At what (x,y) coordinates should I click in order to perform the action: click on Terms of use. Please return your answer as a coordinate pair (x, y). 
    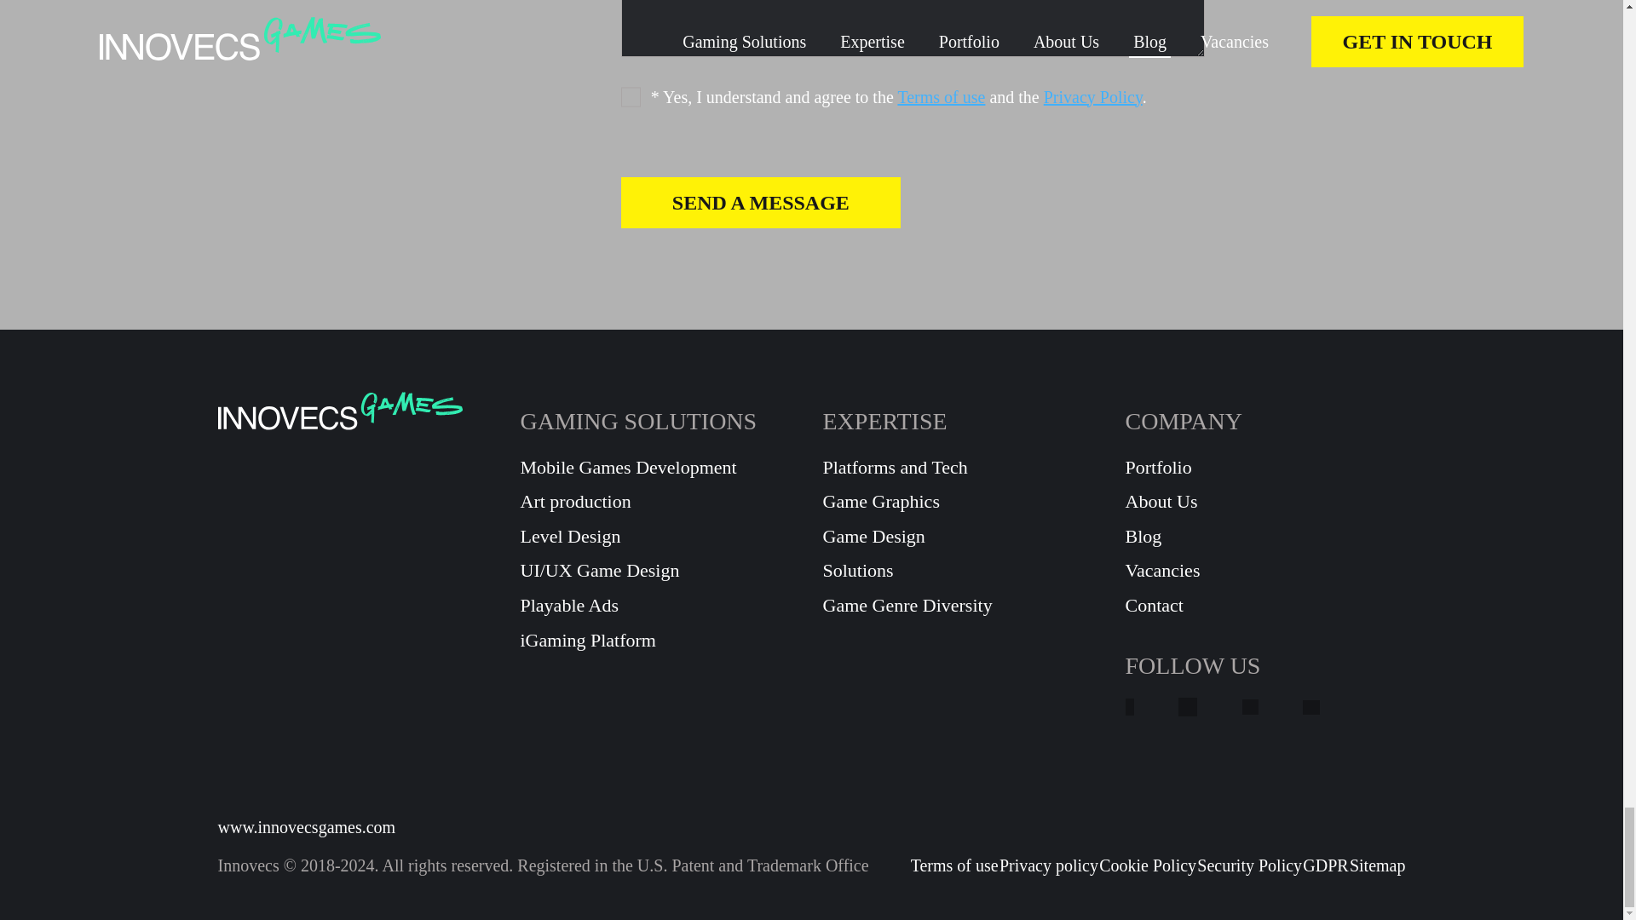
    Looking at the image, I should click on (941, 97).